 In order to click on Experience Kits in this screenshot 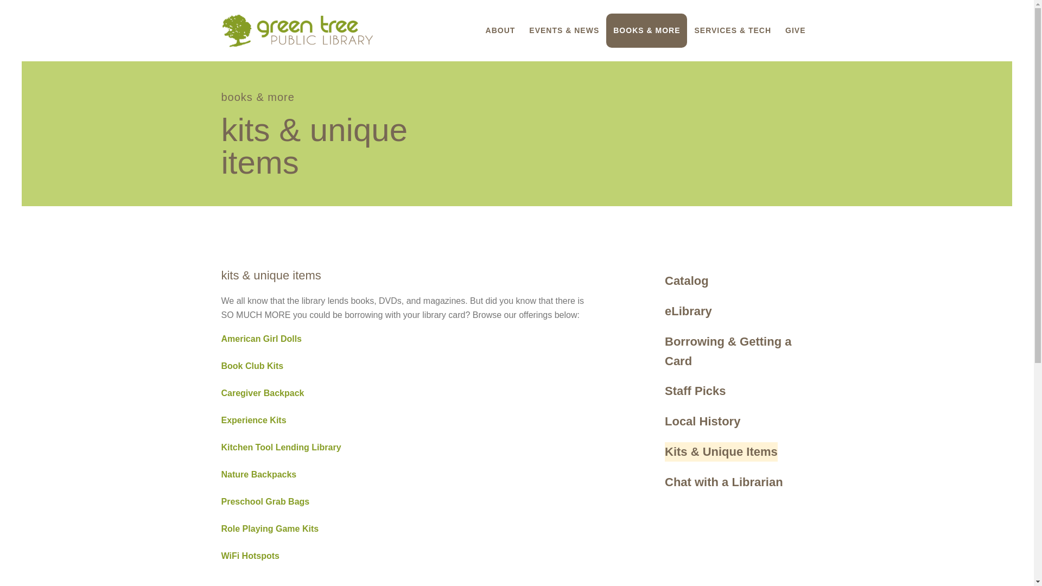, I will do `click(254, 420)`.